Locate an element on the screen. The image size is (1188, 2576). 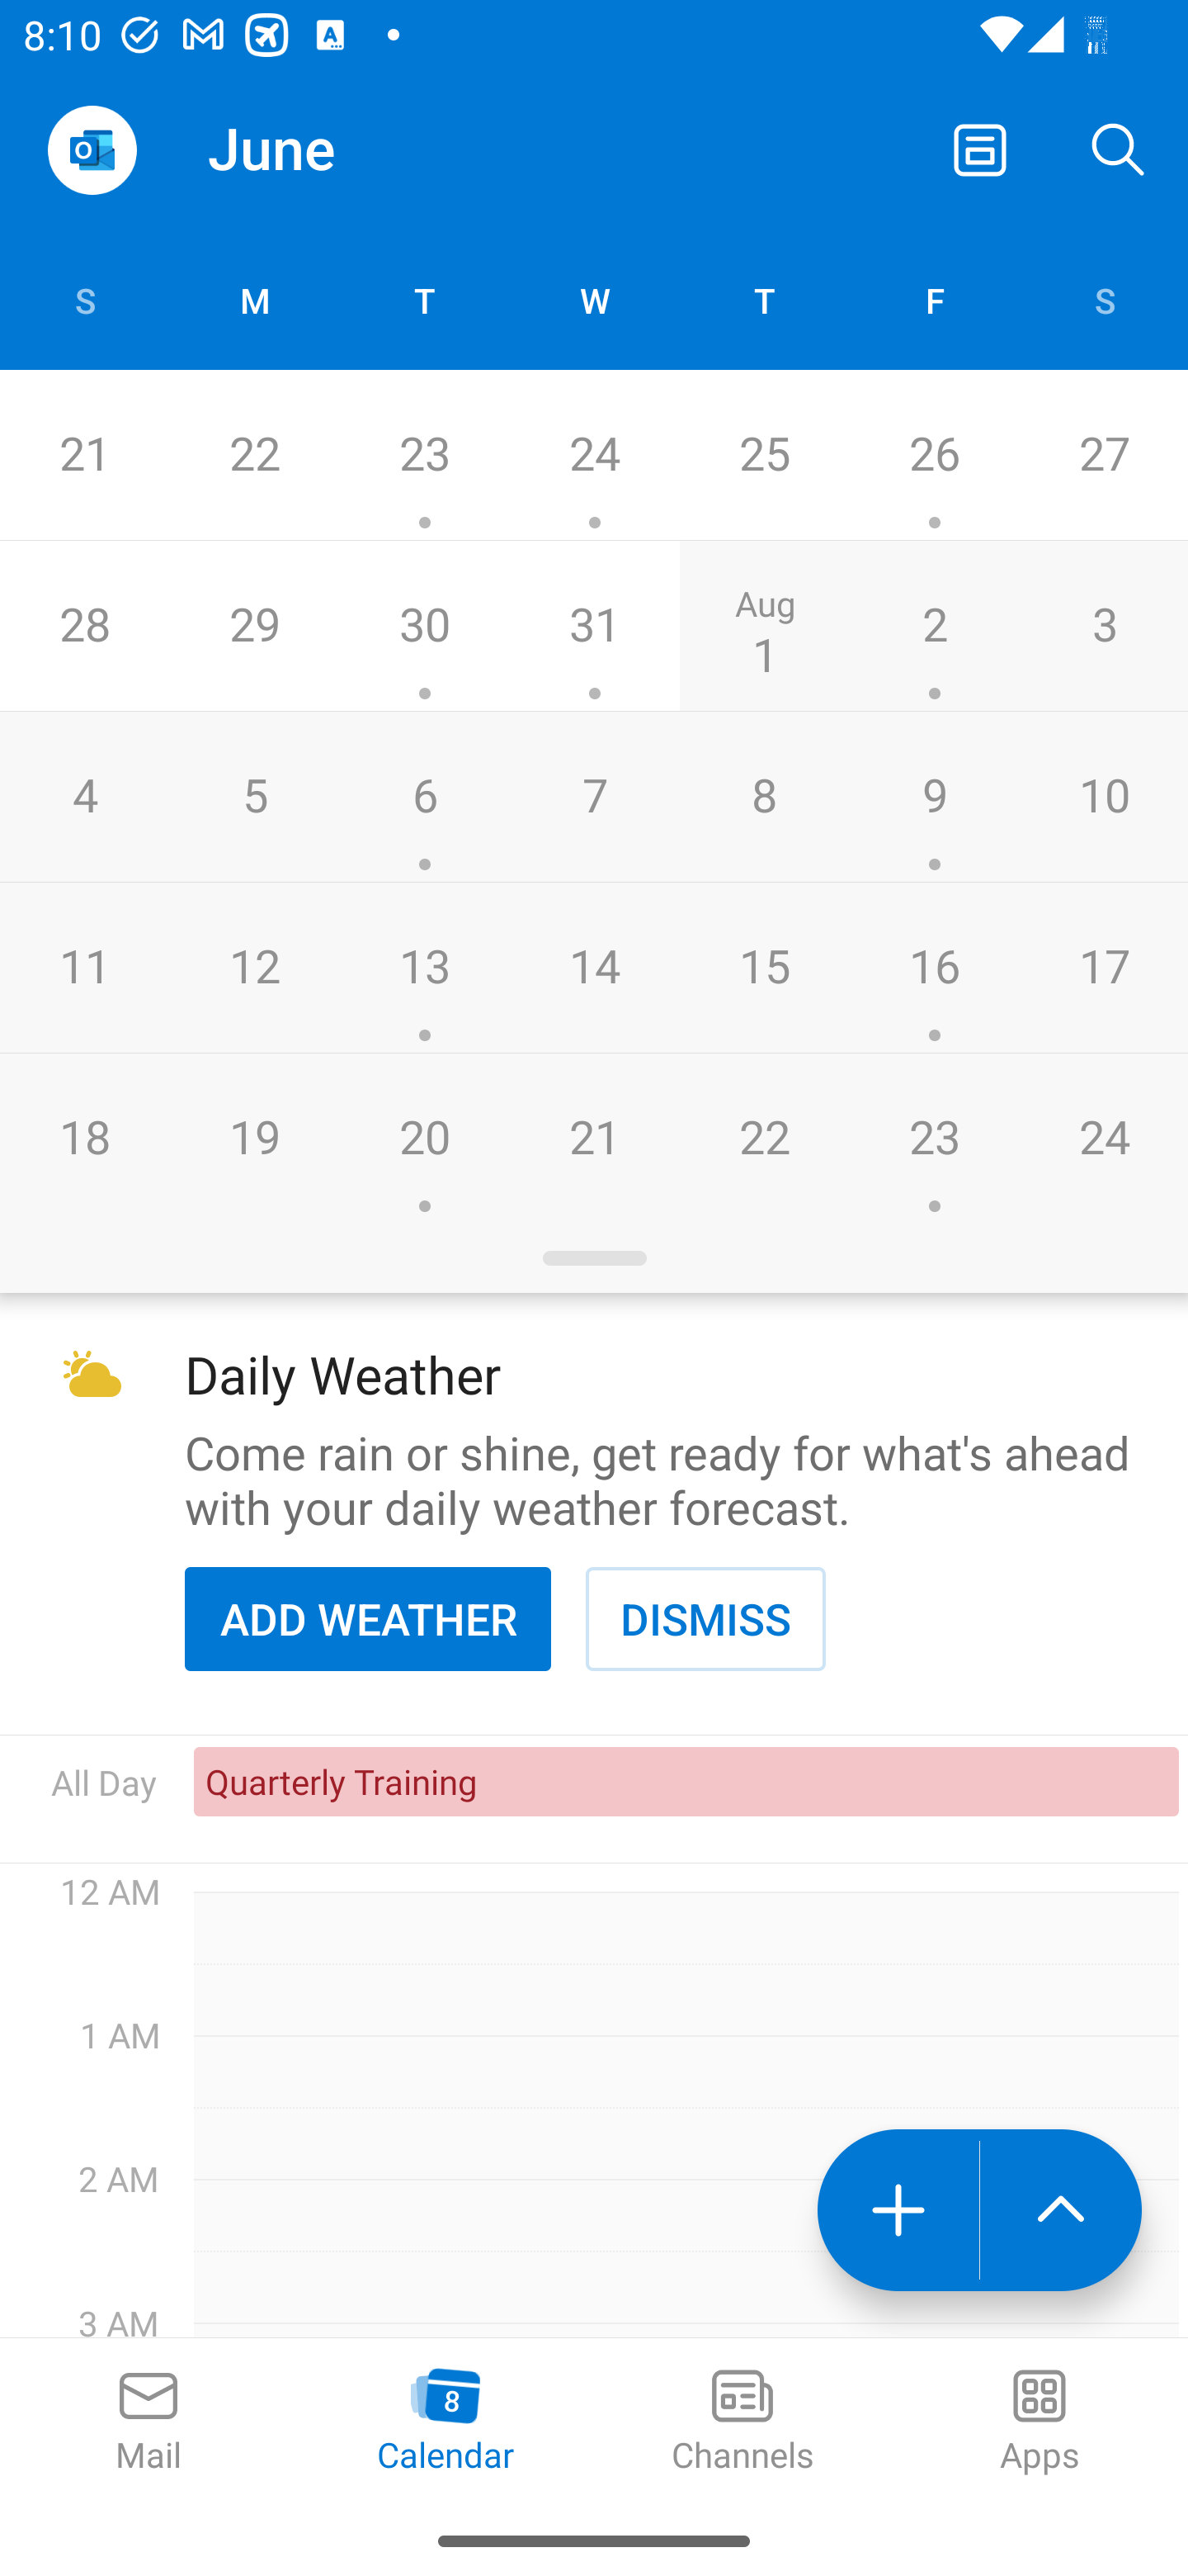
31 Events on Wednesday, July 31 is located at coordinates (594, 626).